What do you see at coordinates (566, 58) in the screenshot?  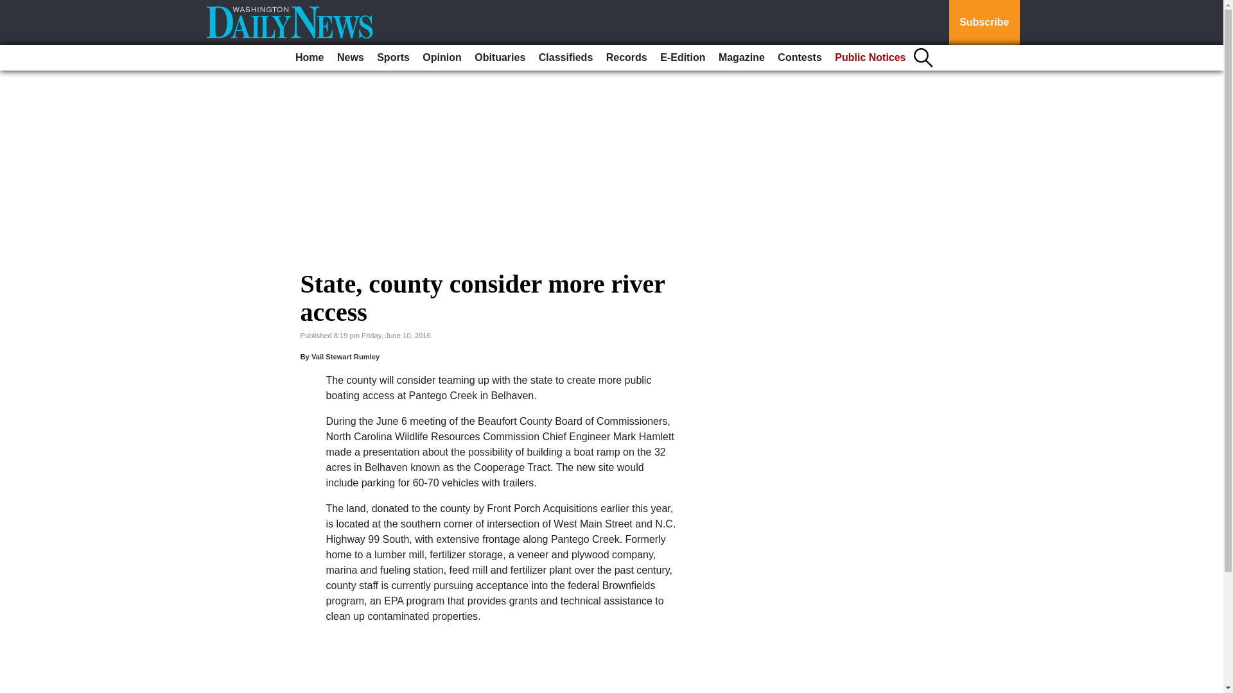 I see `Classifieds` at bounding box center [566, 58].